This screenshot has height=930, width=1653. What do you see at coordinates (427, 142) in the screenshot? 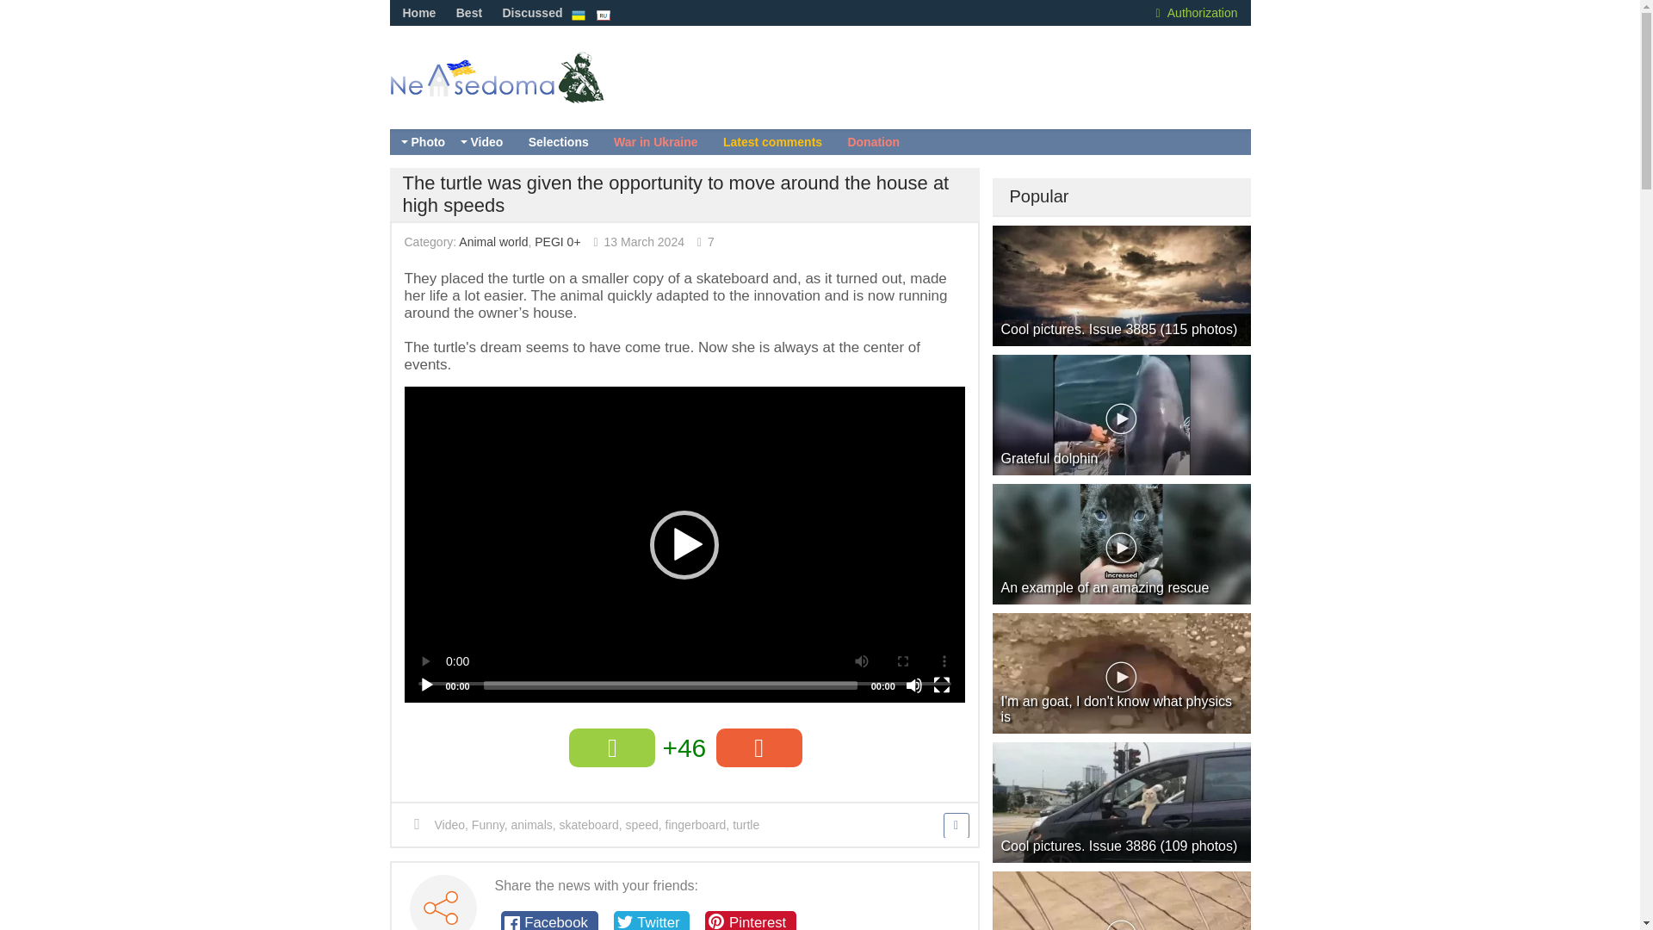
I see `Photo` at bounding box center [427, 142].